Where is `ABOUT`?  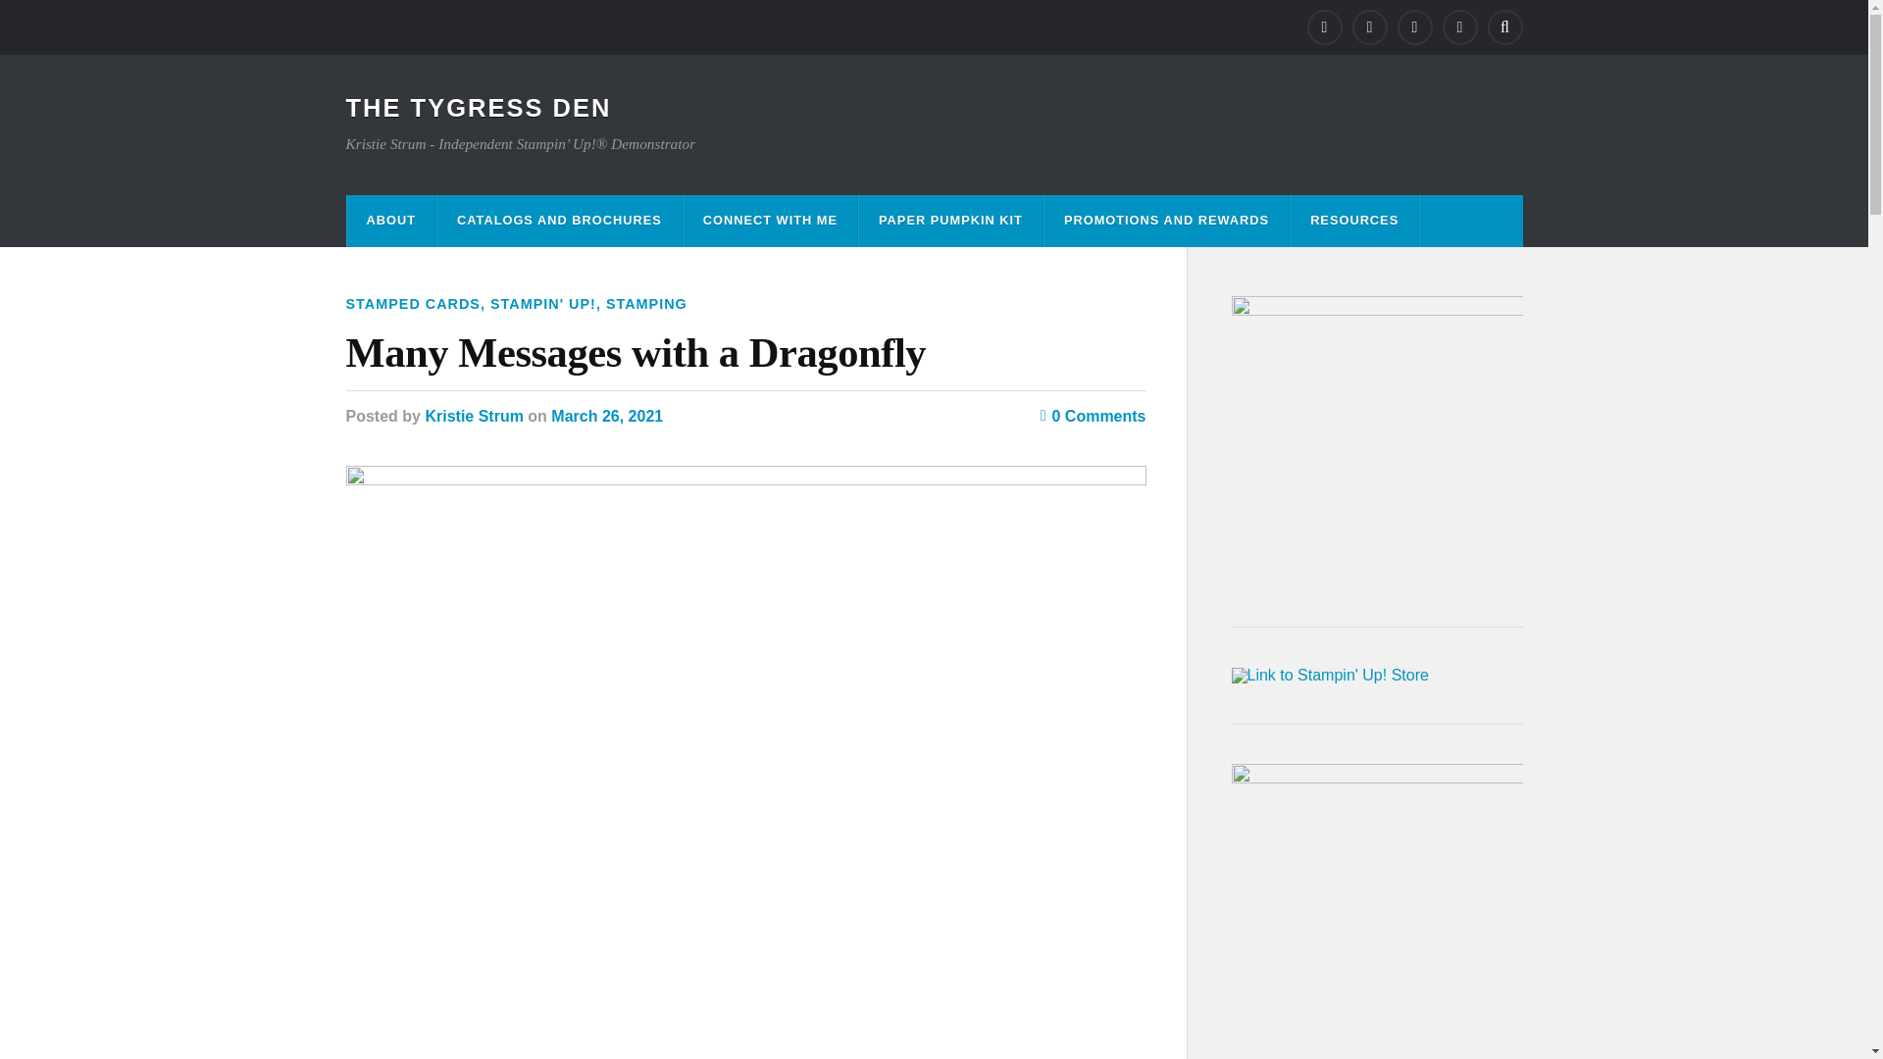 ABOUT is located at coordinates (391, 220).